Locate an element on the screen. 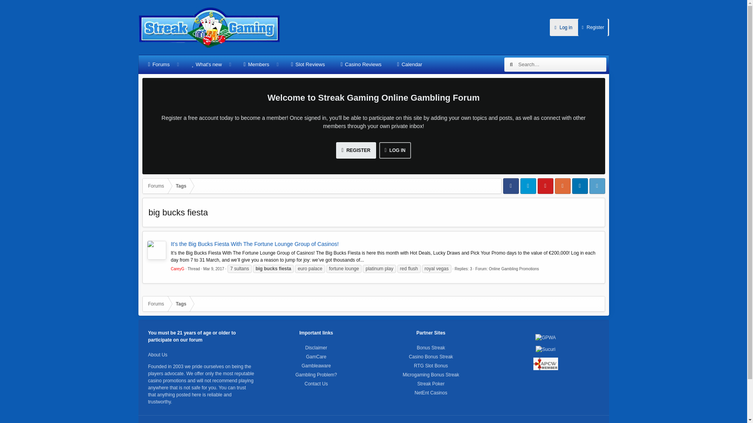 This screenshot has width=753, height=423. Calendar is located at coordinates (409, 65).